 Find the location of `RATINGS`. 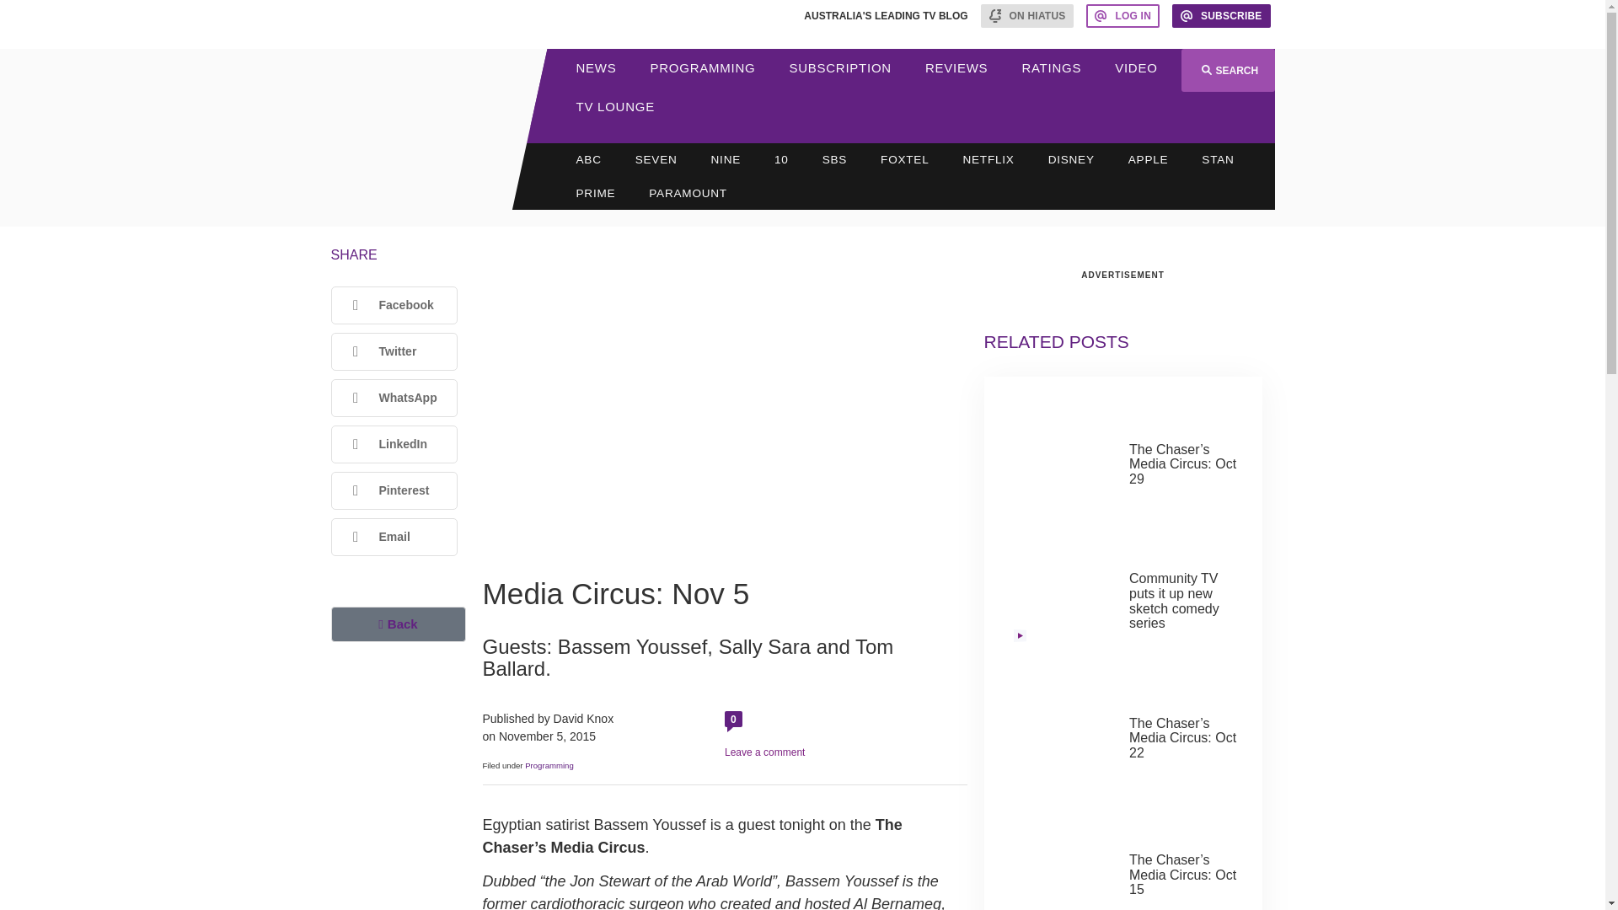

RATINGS is located at coordinates (1052, 67).